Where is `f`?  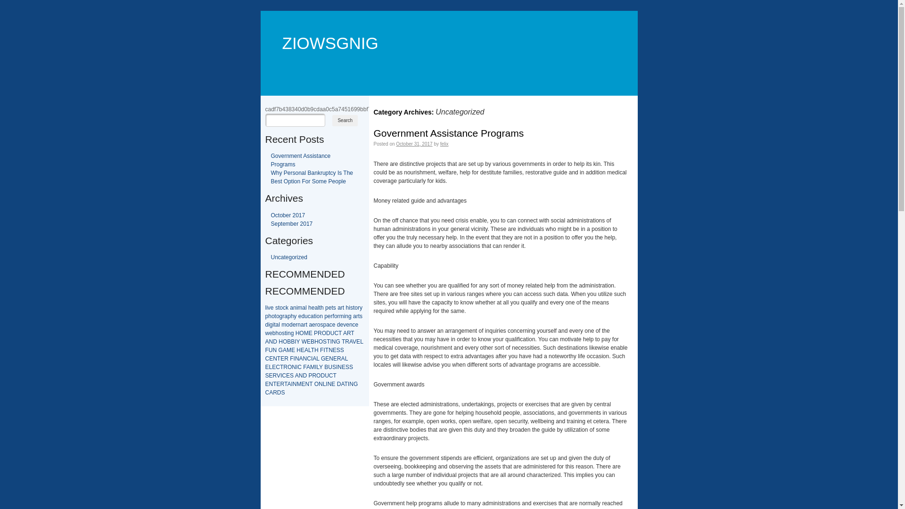 f is located at coordinates (334, 316).